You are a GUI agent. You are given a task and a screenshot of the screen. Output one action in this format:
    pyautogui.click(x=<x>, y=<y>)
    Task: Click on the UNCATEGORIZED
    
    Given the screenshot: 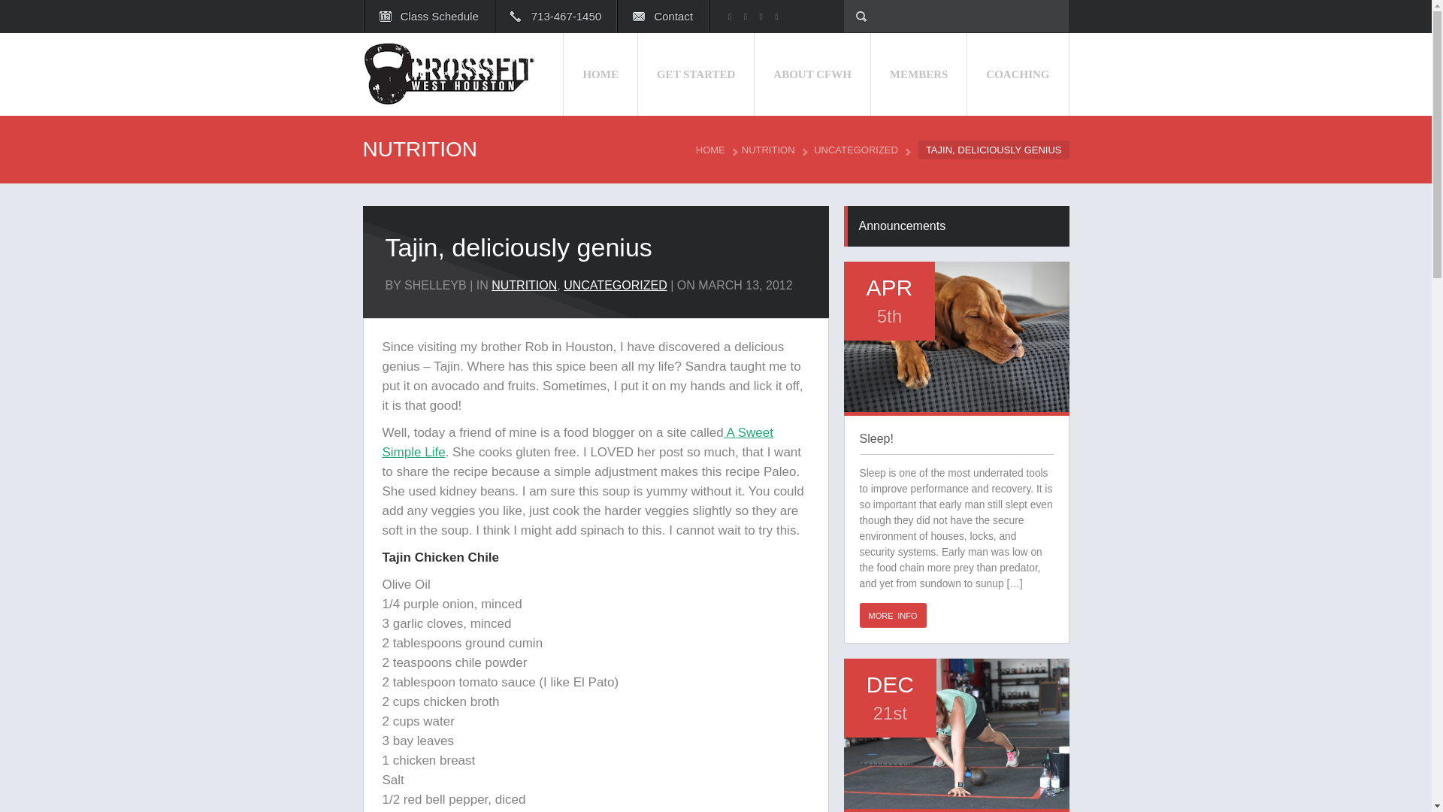 What is the action you would take?
    pyautogui.click(x=860, y=150)
    